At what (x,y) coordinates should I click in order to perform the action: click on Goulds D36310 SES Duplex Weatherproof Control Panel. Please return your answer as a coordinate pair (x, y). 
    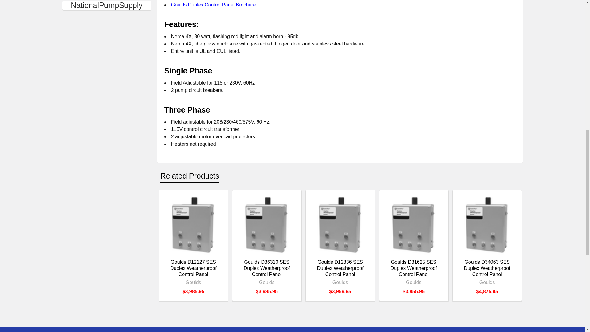
    Looking at the image, I should click on (267, 224).